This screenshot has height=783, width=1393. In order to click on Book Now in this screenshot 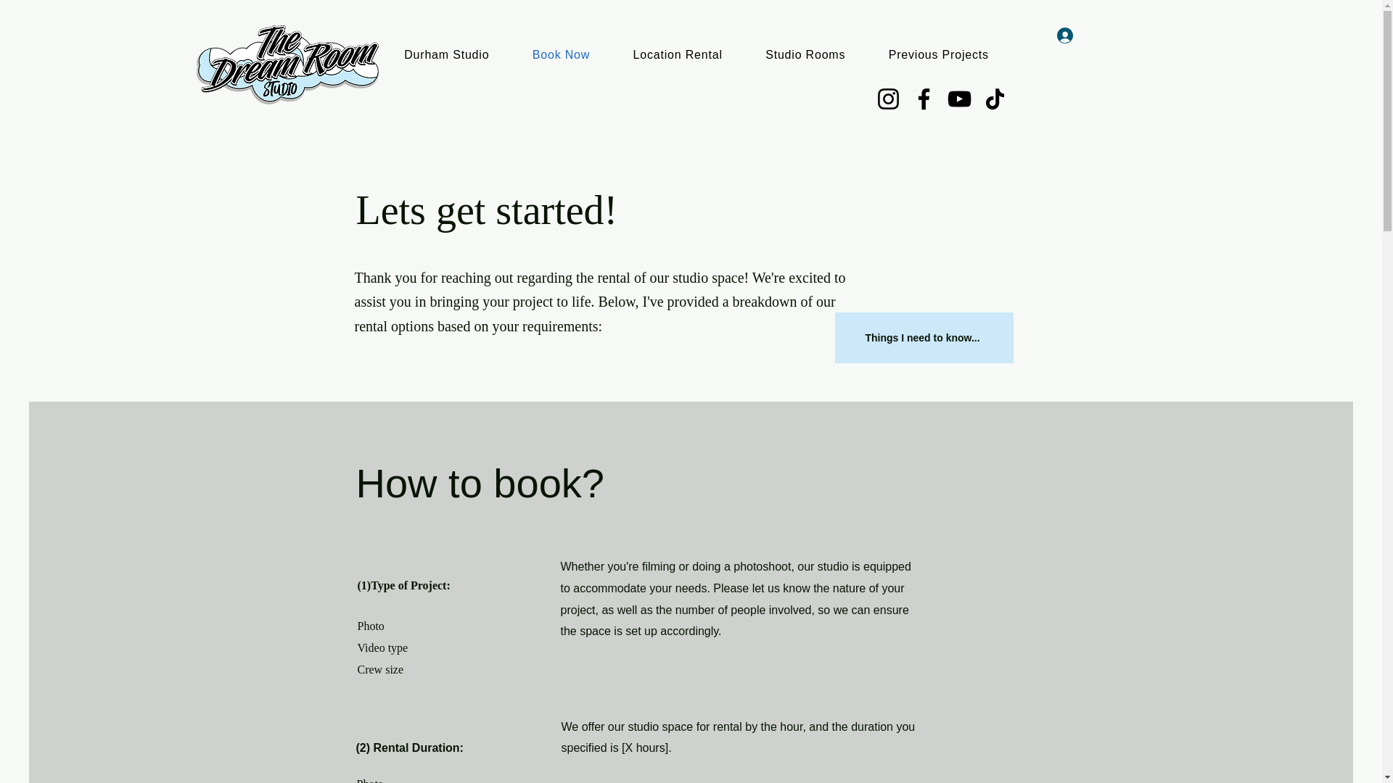, I will do `click(561, 55)`.